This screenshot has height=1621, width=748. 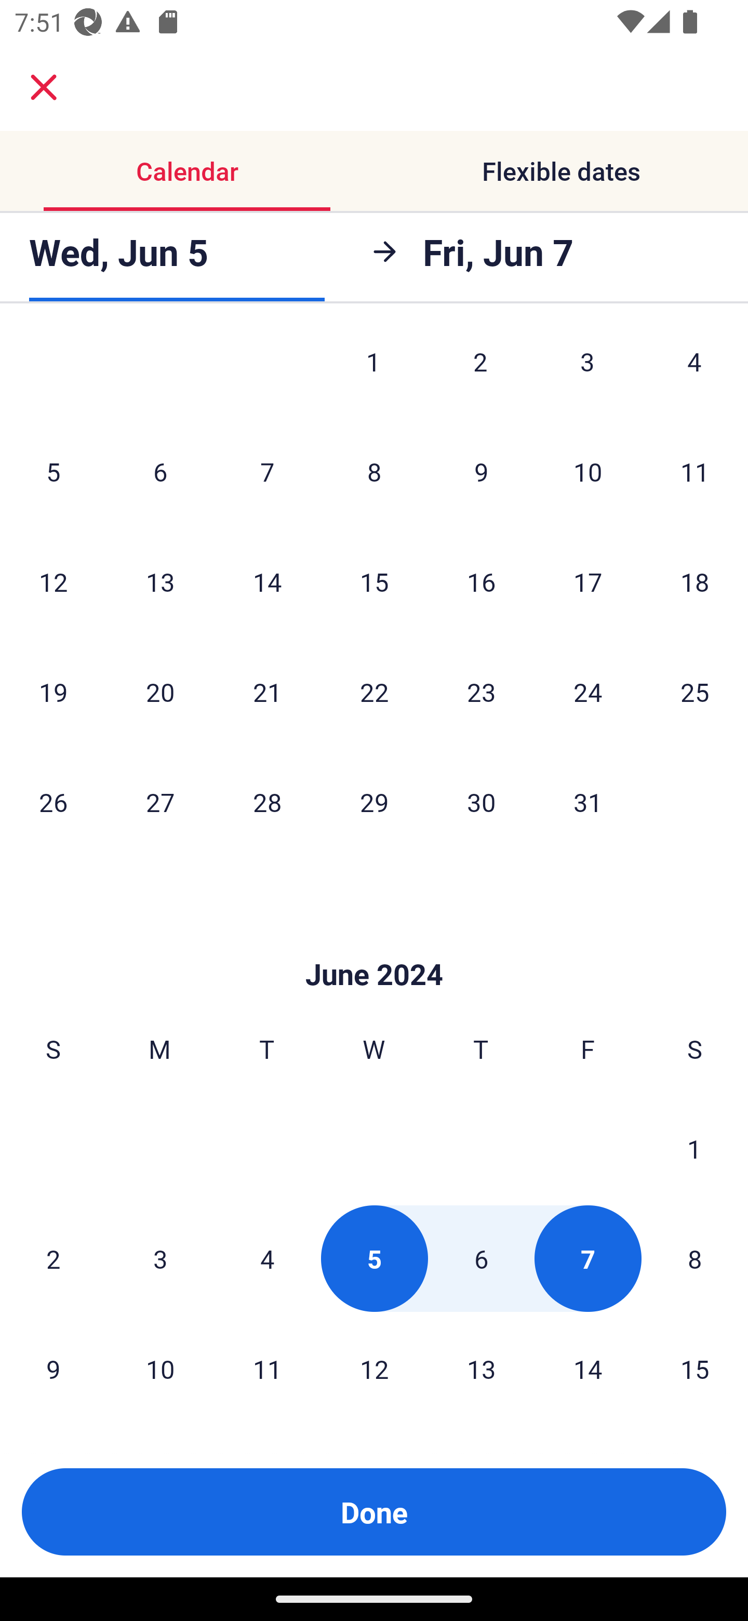 I want to click on 19 Sunday, May 19, 2024, so click(x=53, y=692).